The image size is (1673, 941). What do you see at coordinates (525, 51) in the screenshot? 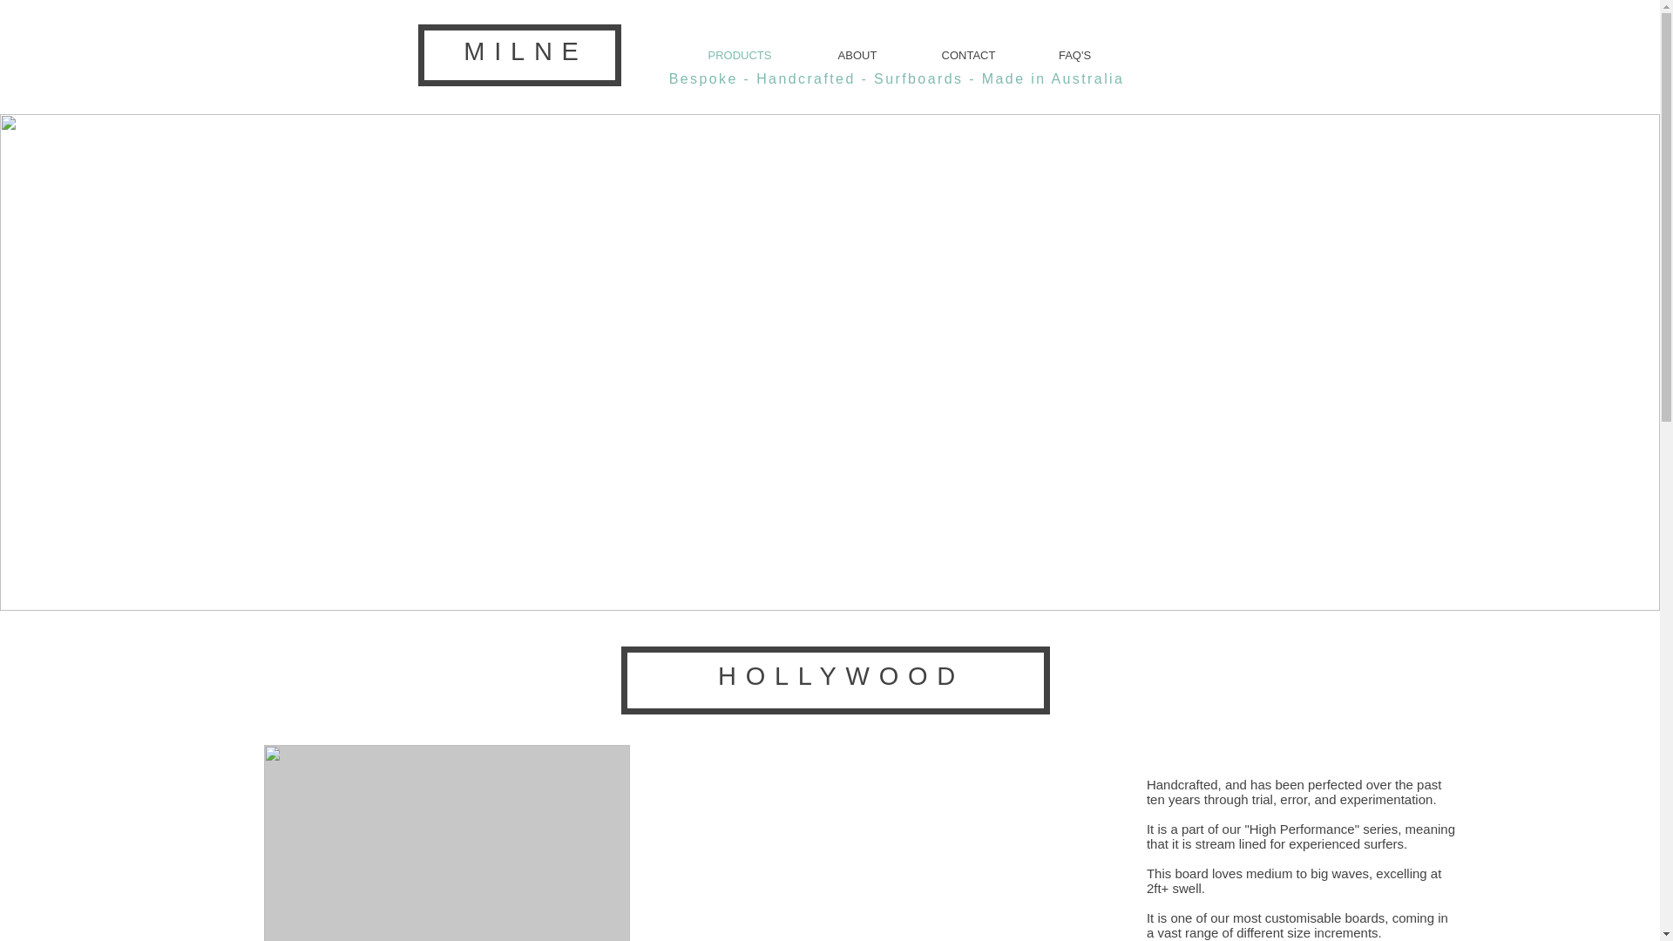
I see `MILNE` at bounding box center [525, 51].